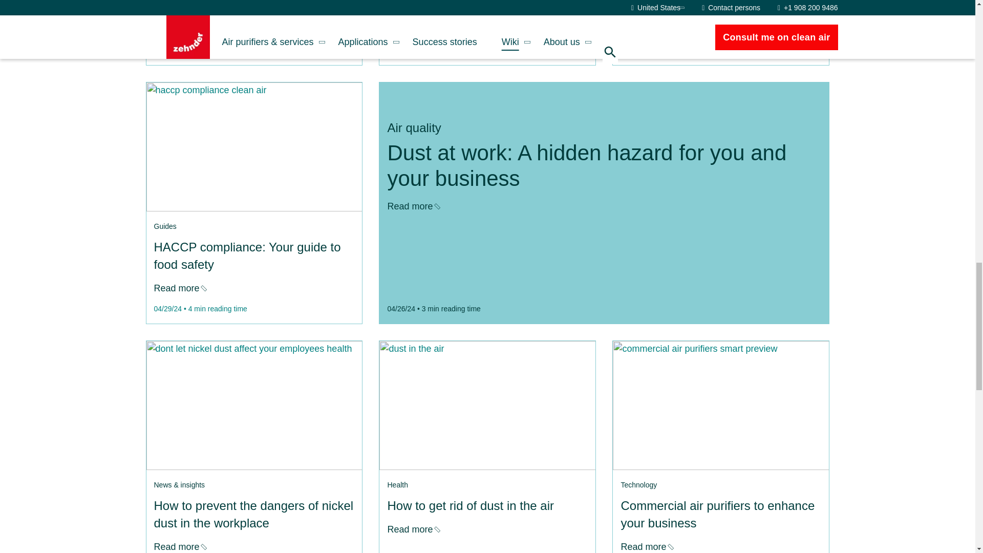  Describe the element at coordinates (179, 288) in the screenshot. I see `Dust at work: A hidden hazard for you and your business` at that location.